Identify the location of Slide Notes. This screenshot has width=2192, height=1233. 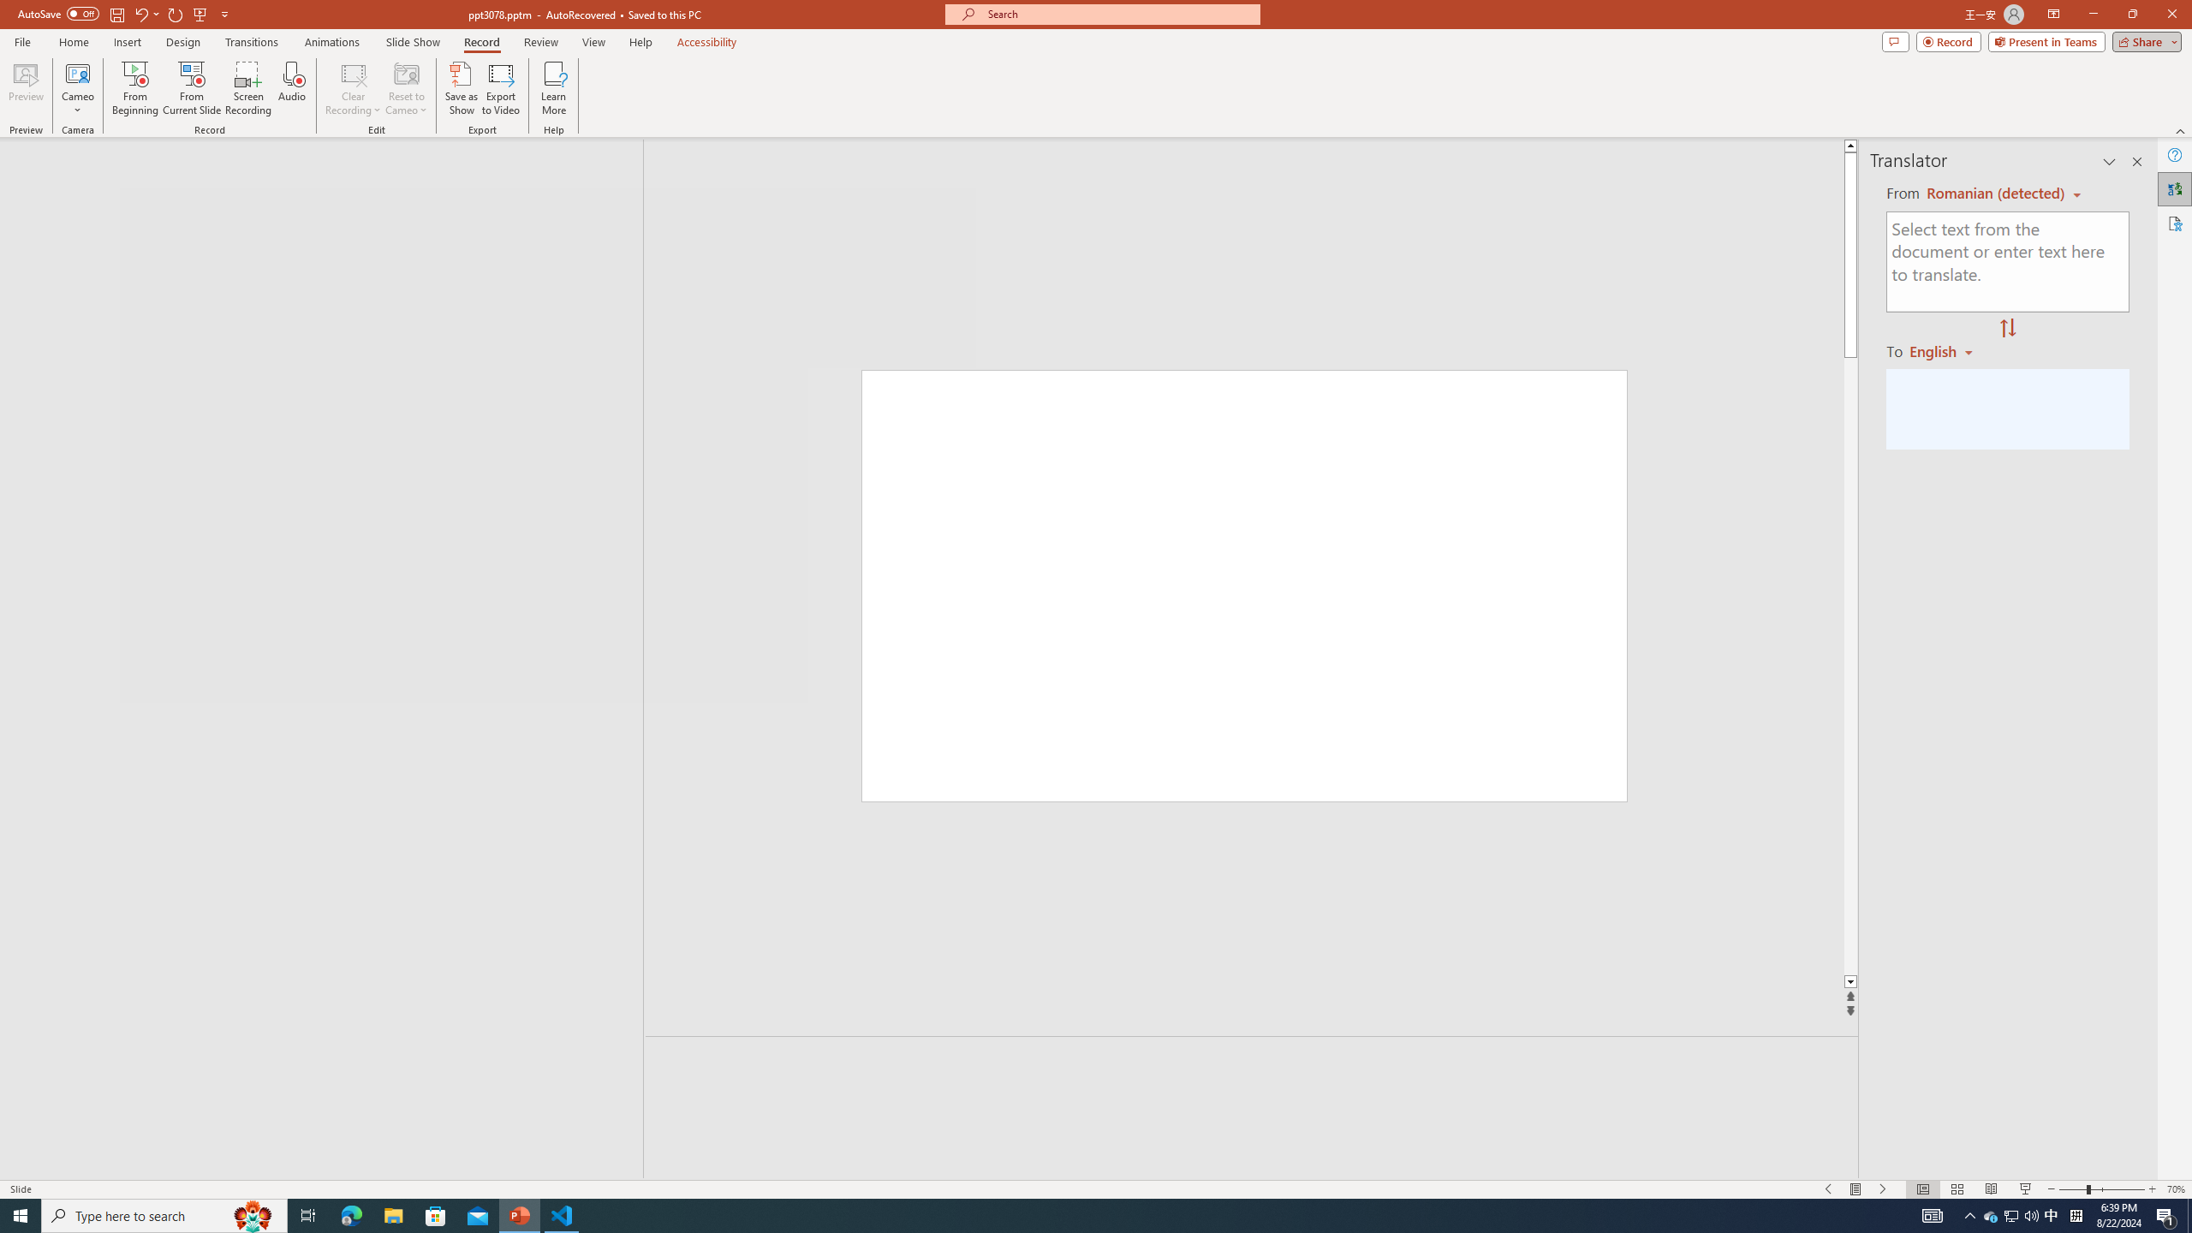
(1252, 1062).